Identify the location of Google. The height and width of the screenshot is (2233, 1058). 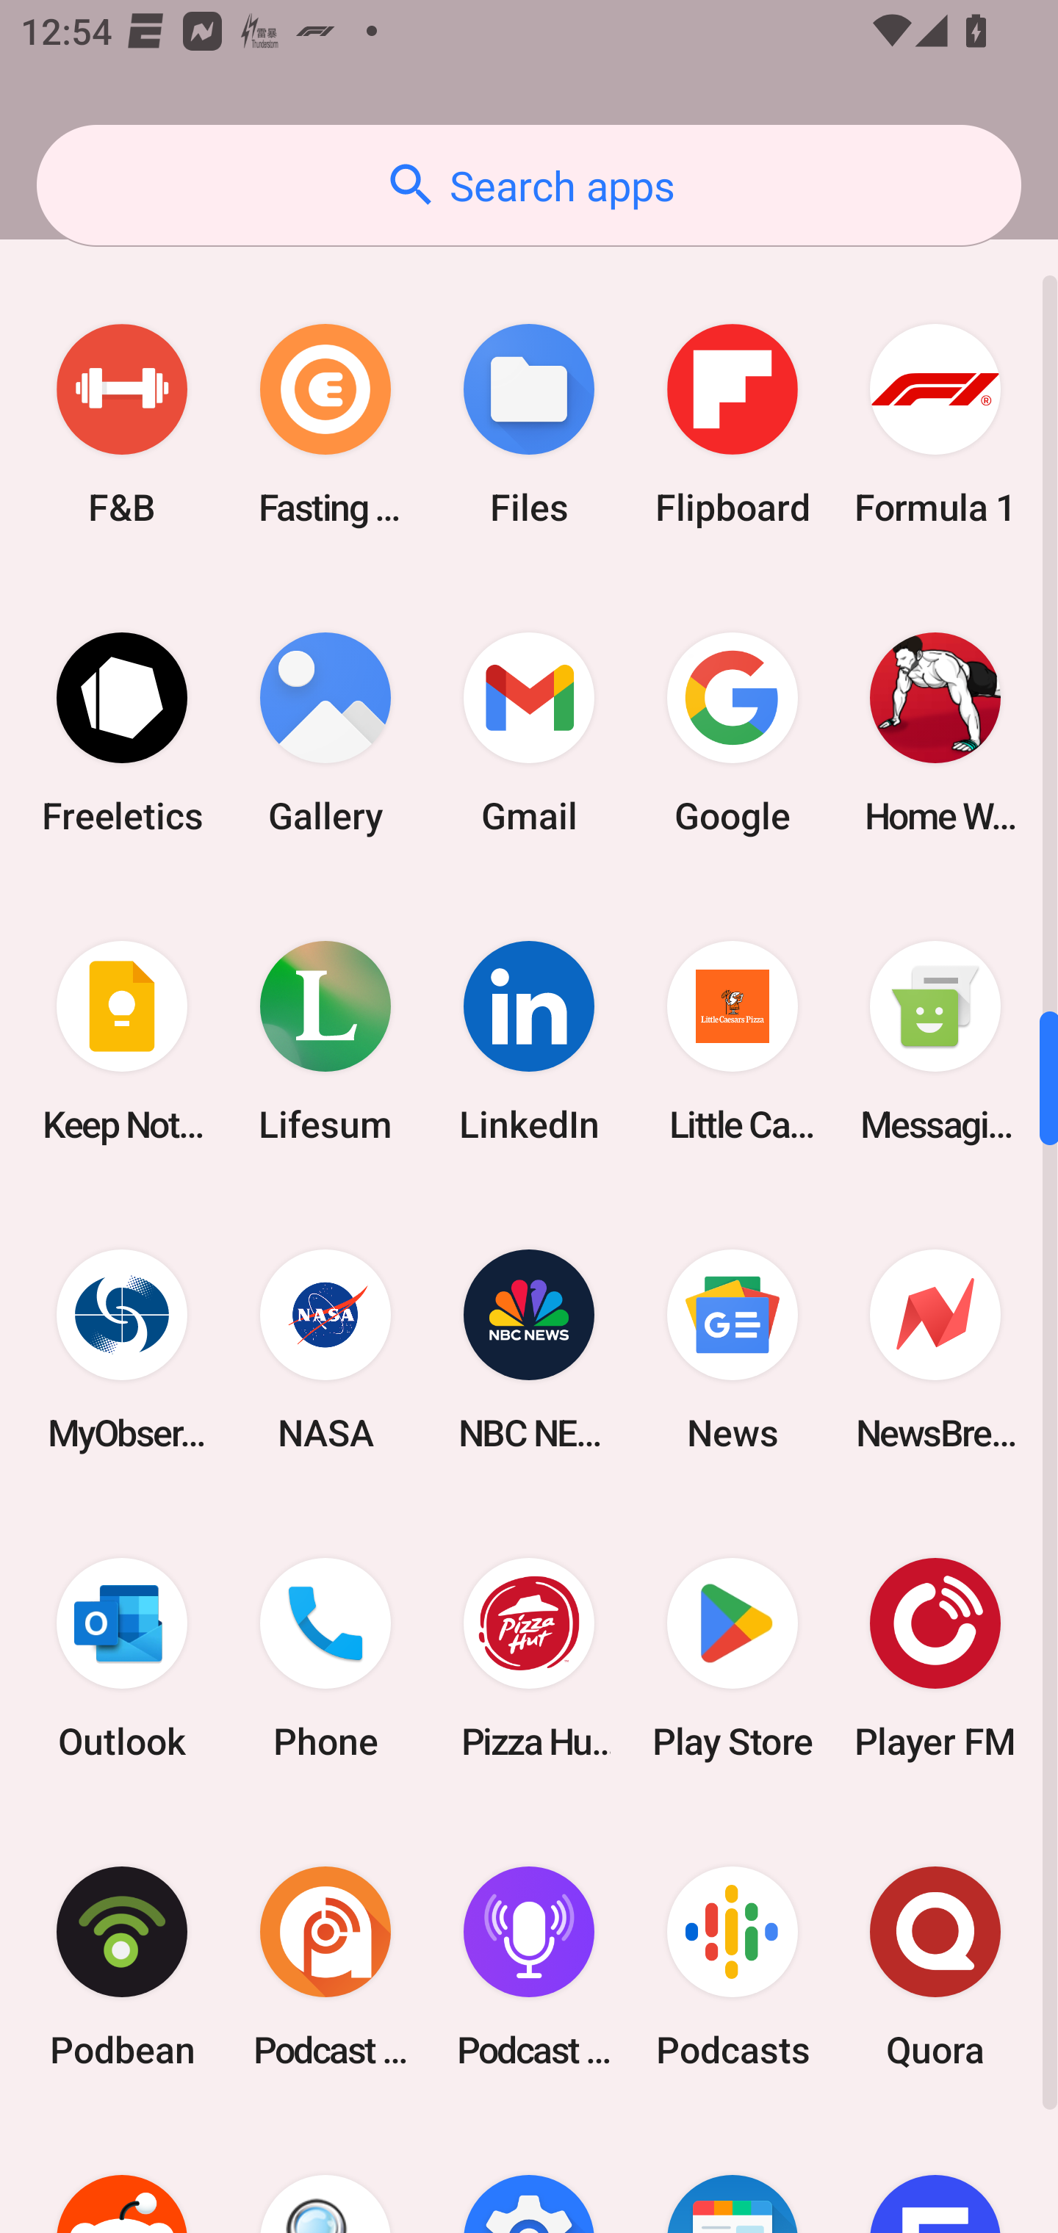
(732, 732).